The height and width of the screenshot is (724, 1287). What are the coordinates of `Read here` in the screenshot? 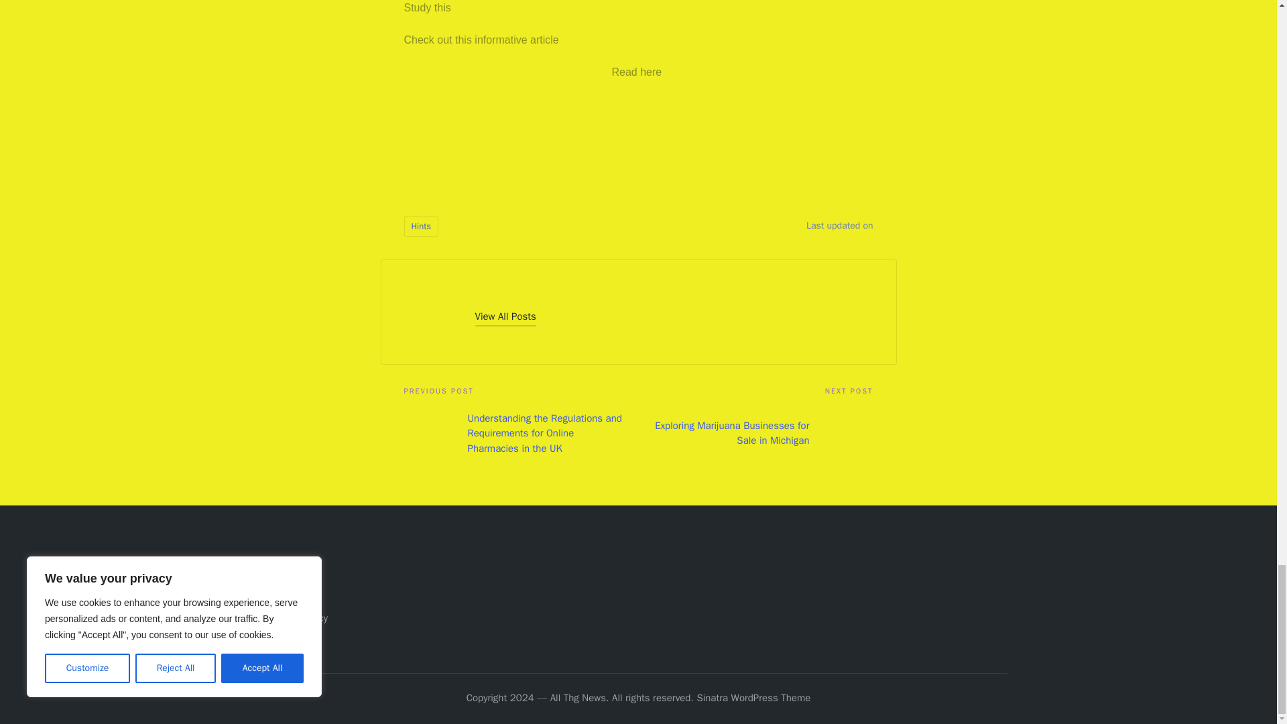 It's located at (636, 72).